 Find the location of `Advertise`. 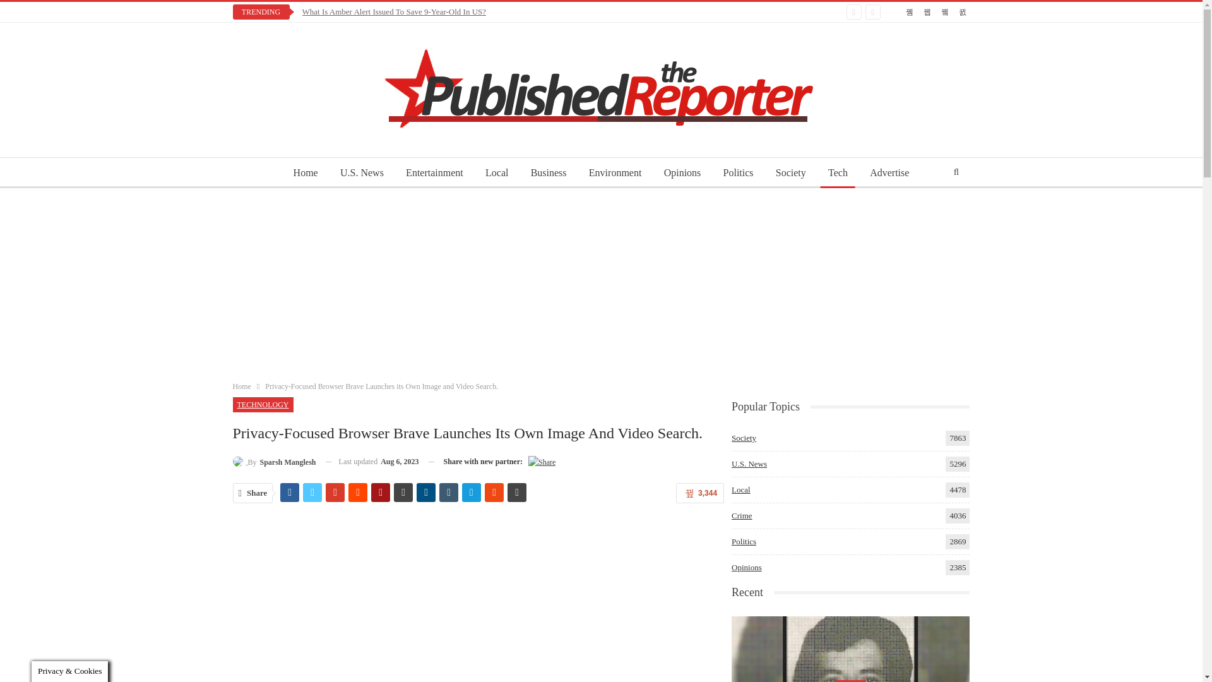

Advertise is located at coordinates (889, 173).